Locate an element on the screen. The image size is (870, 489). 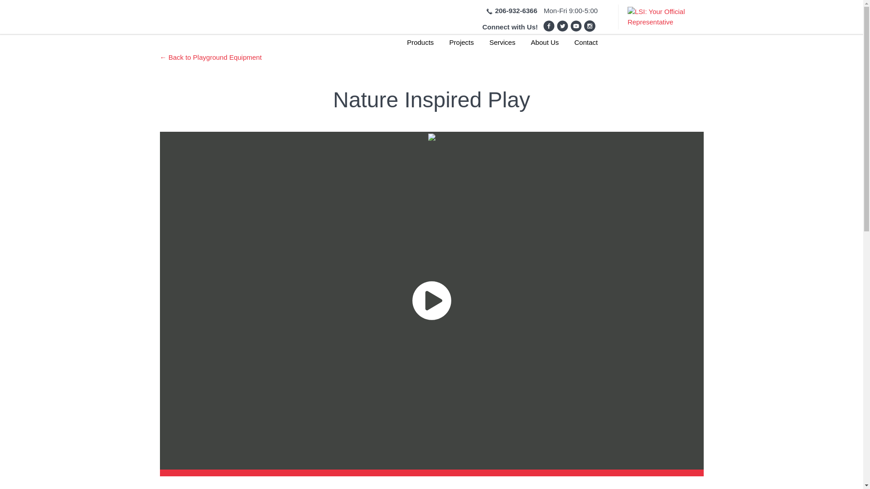
Products is located at coordinates (420, 46).